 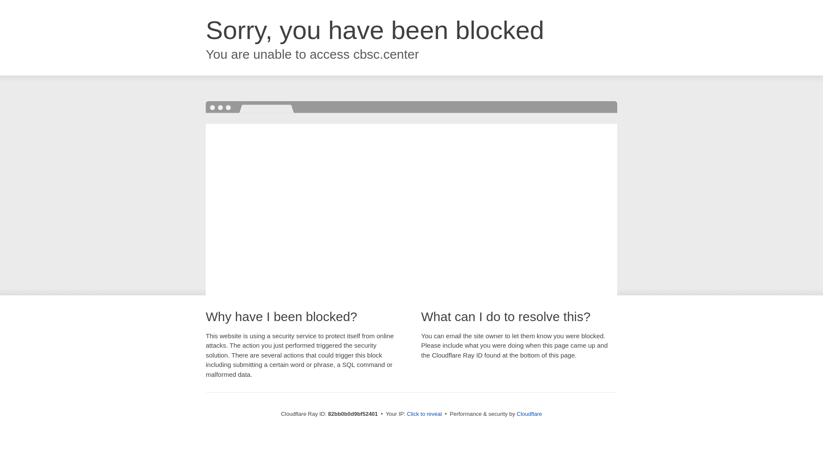 What do you see at coordinates (424, 414) in the screenshot?
I see `Click to reveal` at bounding box center [424, 414].